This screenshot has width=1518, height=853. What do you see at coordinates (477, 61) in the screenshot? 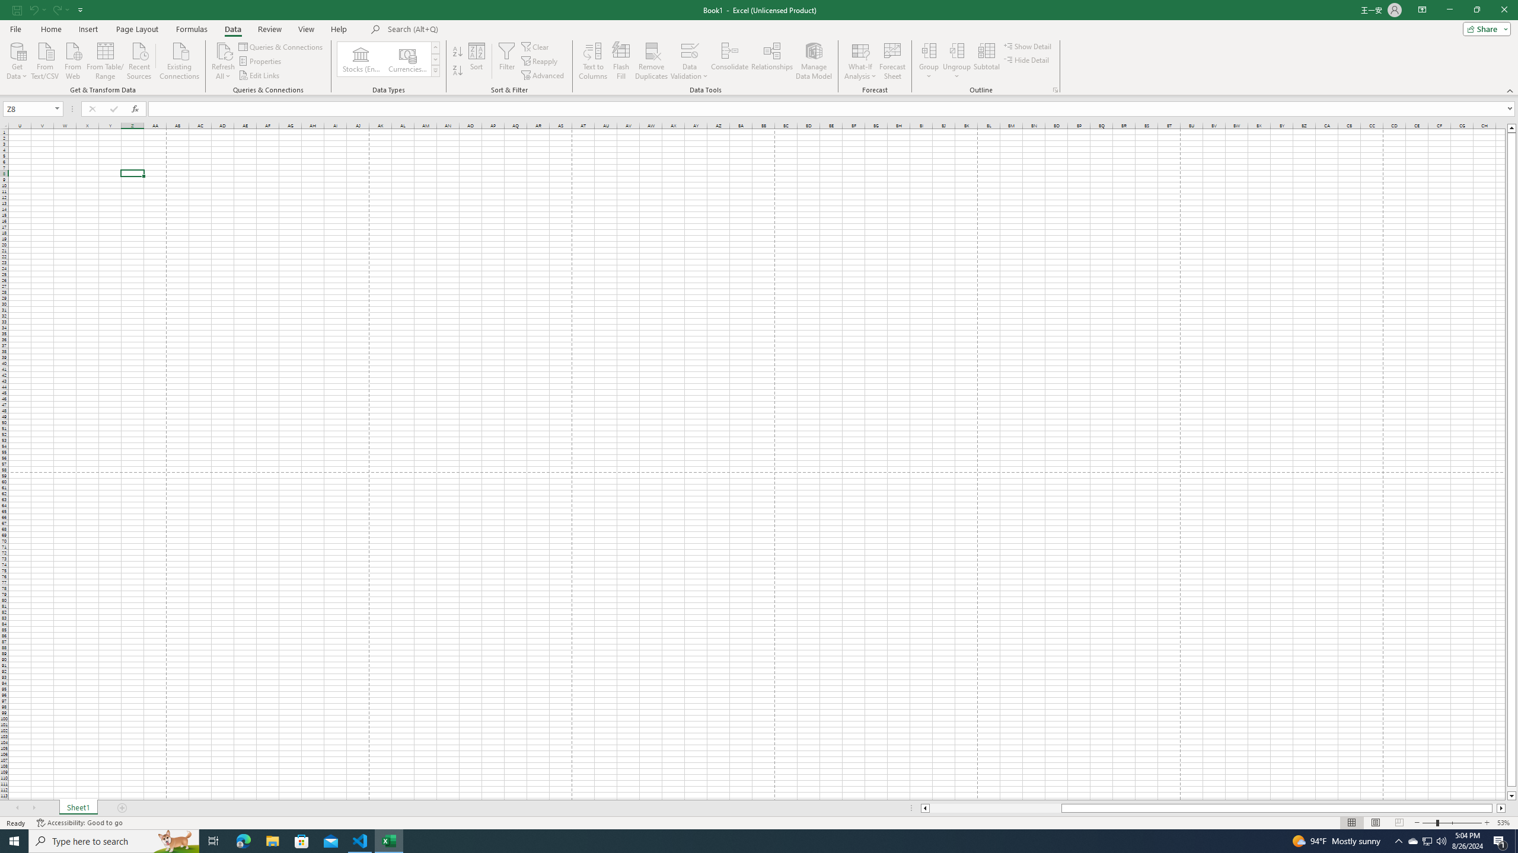
I see `Sort...` at bounding box center [477, 61].